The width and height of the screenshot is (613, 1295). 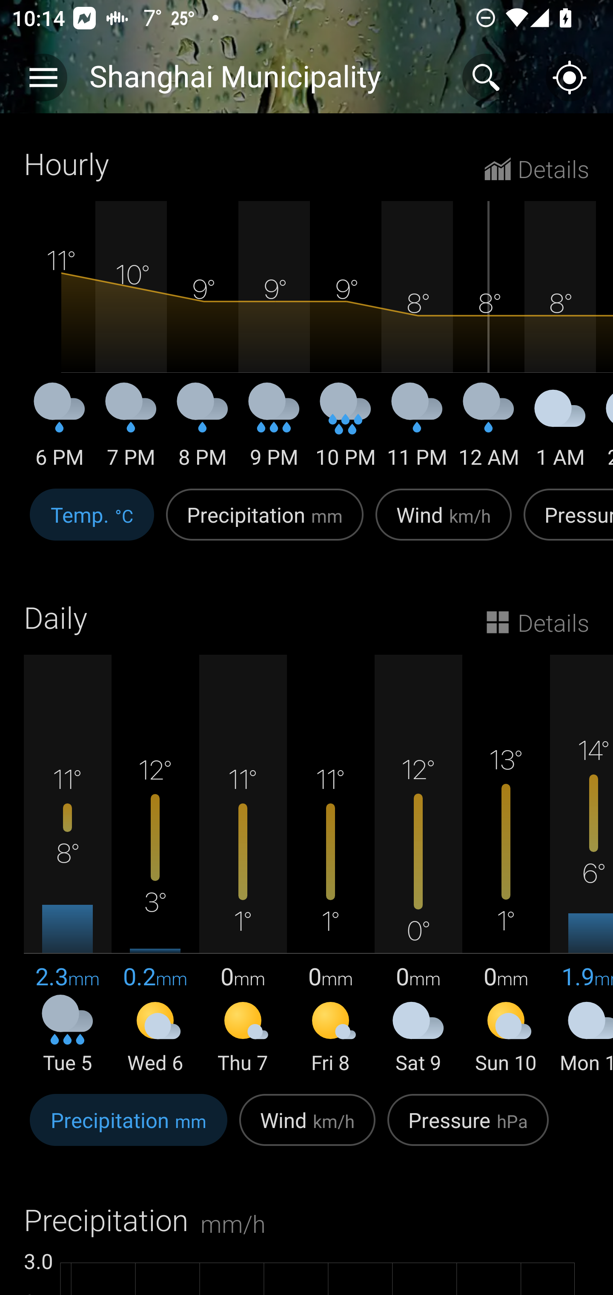 What do you see at coordinates (560, 431) in the screenshot?
I see `1 AM` at bounding box center [560, 431].